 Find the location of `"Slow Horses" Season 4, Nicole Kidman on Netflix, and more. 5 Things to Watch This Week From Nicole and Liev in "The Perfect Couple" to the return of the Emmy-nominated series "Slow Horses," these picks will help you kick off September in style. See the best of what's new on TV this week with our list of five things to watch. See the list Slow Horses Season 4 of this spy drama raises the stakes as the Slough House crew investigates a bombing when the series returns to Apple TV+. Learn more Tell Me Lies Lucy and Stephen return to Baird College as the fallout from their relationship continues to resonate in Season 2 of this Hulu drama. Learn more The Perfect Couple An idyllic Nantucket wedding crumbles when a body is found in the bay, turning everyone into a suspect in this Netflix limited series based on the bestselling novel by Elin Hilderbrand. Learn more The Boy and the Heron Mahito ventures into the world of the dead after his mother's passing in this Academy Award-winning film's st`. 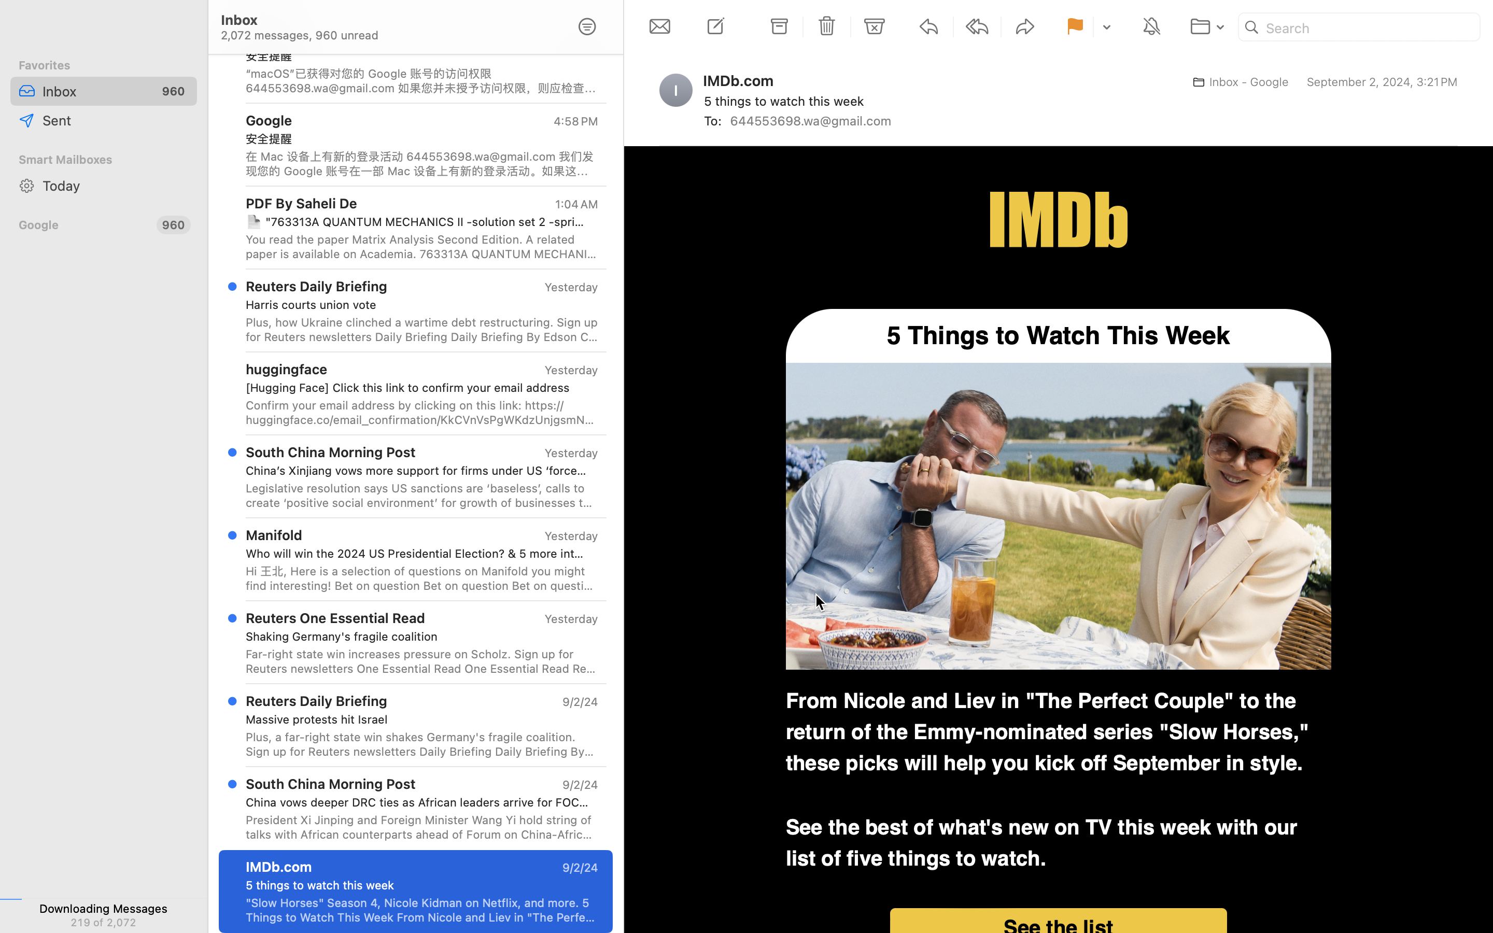

"Slow Horses" Season 4, Nicole Kidman on Netflix, and more. 5 Things to Watch This Week From Nicole and Liev in "The Perfect Couple" to the return of the Emmy-nominated series "Slow Horses," these picks will help you kick off September in style. See the best of what's new on TV this week with our list of five things to watch. See the list Slow Horses Season 4 of this spy drama raises the stakes as the Slough House crew investigates a bombing when the series returns to Apple TV+. Learn more Tell Me Lies Lucy and Stephen return to Baird College as the fallout from their relationship continues to resonate in Season 2 of this Hulu drama. Learn more The Perfect Couple An idyllic Nantucket wedding crumbles when a body is found in the bay, turning everyone into a suspect in this Netflix limited series based on the bestselling novel by Elin Hilderbrand. Learn more The Boy and the Heron Mahito ventures into the world of the dead after his mother's passing in this Academy Award-winning film's st is located at coordinates (422, 910).